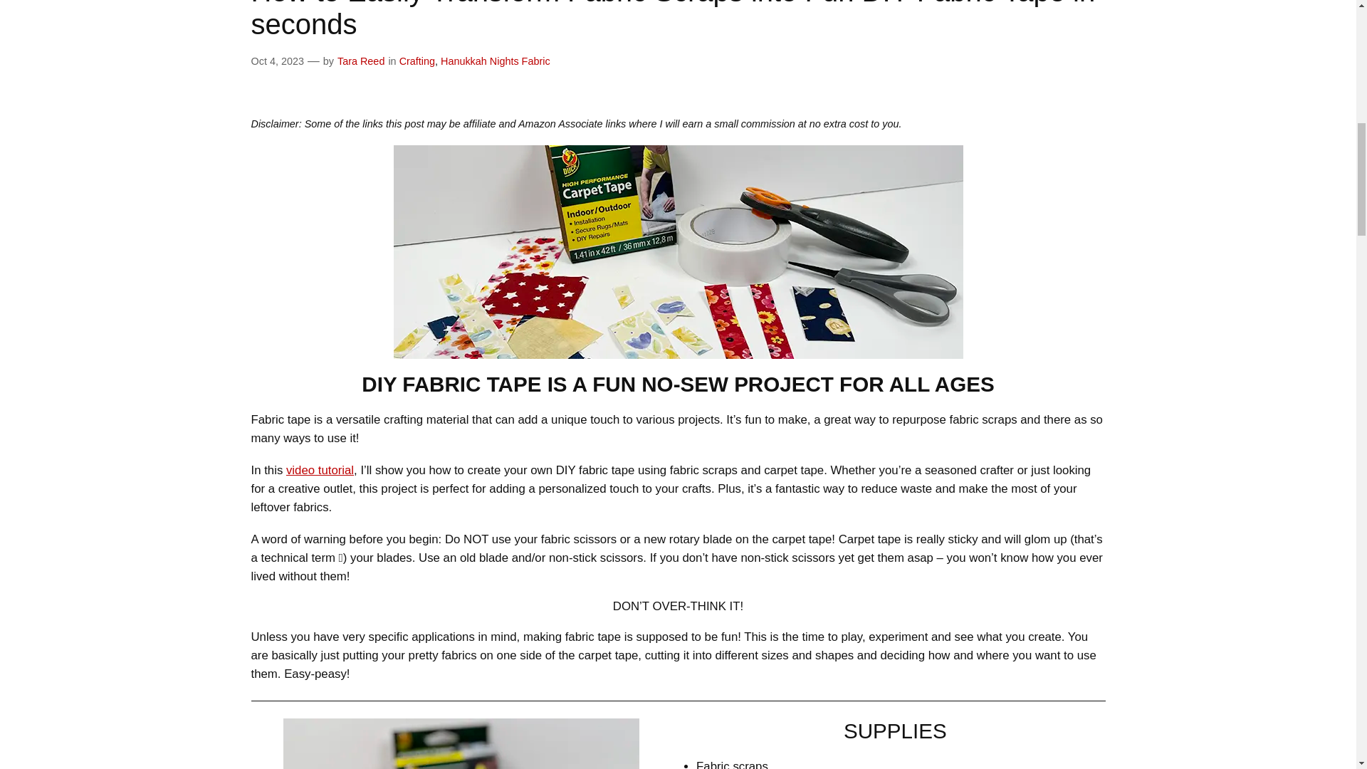 The height and width of the screenshot is (769, 1367). I want to click on Tara Reed, so click(360, 61).